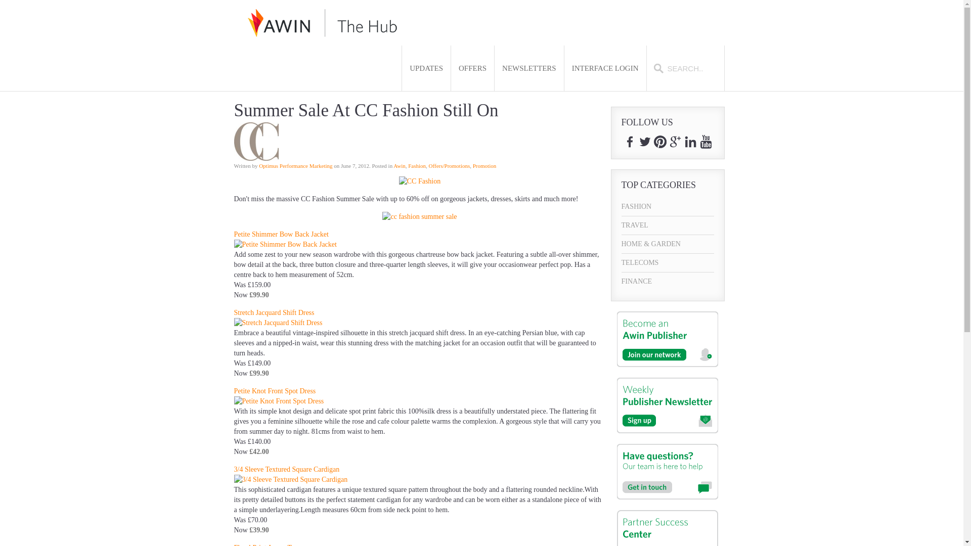 Image resolution: width=971 pixels, height=546 pixels. I want to click on Optimus Performance Marketing, so click(295, 165).